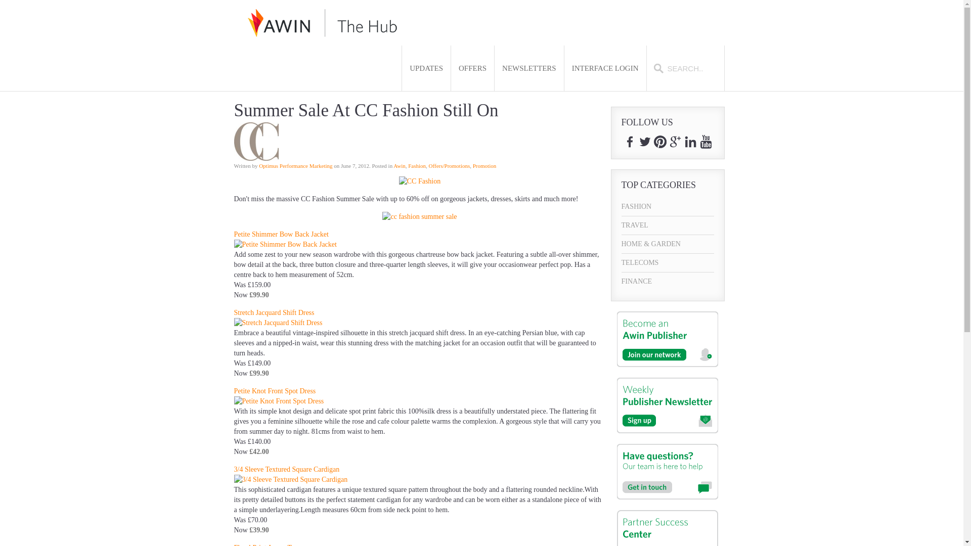 Image resolution: width=971 pixels, height=546 pixels. I want to click on Optimus Performance Marketing, so click(295, 165).